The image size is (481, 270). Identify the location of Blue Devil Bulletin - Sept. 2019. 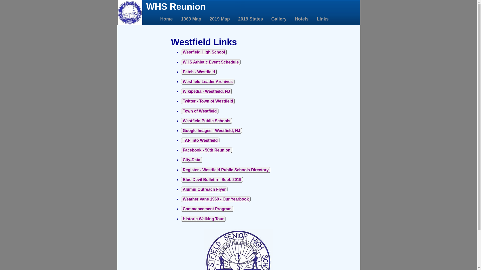
(212, 179).